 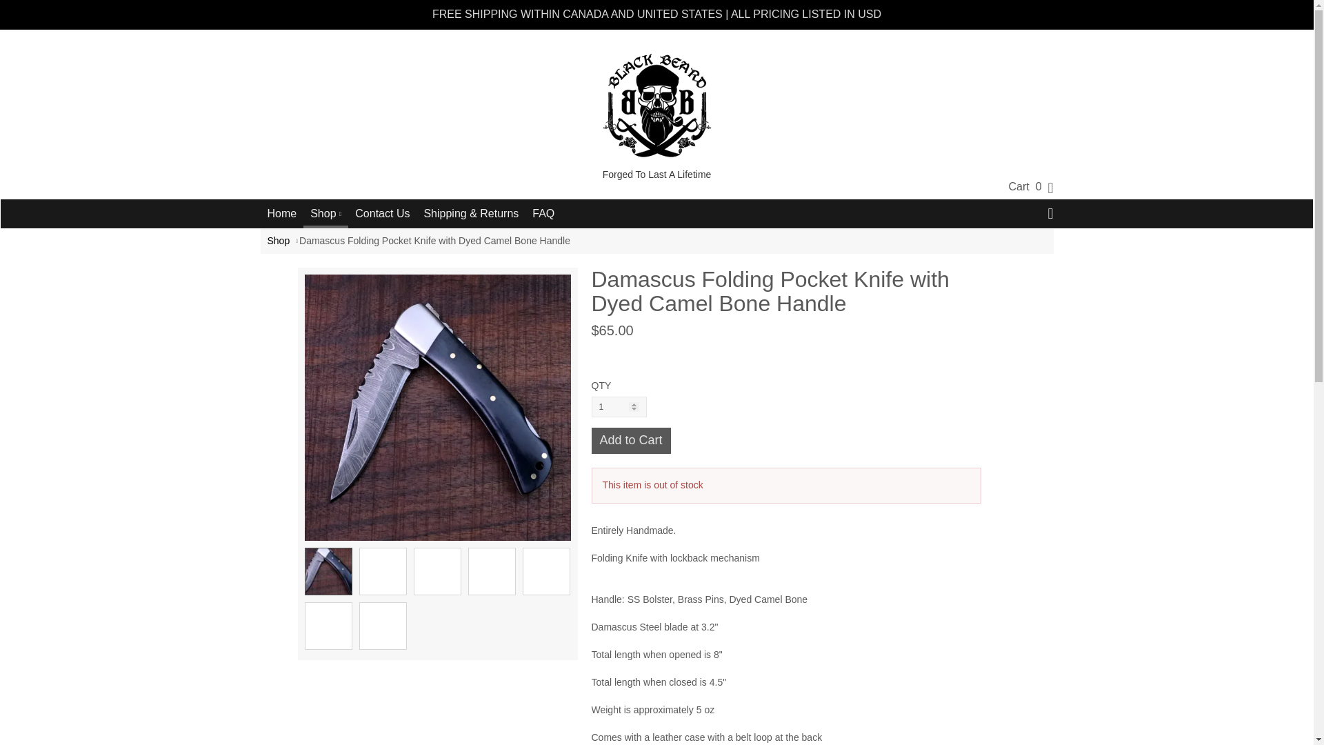 I want to click on Add to Cart, so click(x=632, y=440).